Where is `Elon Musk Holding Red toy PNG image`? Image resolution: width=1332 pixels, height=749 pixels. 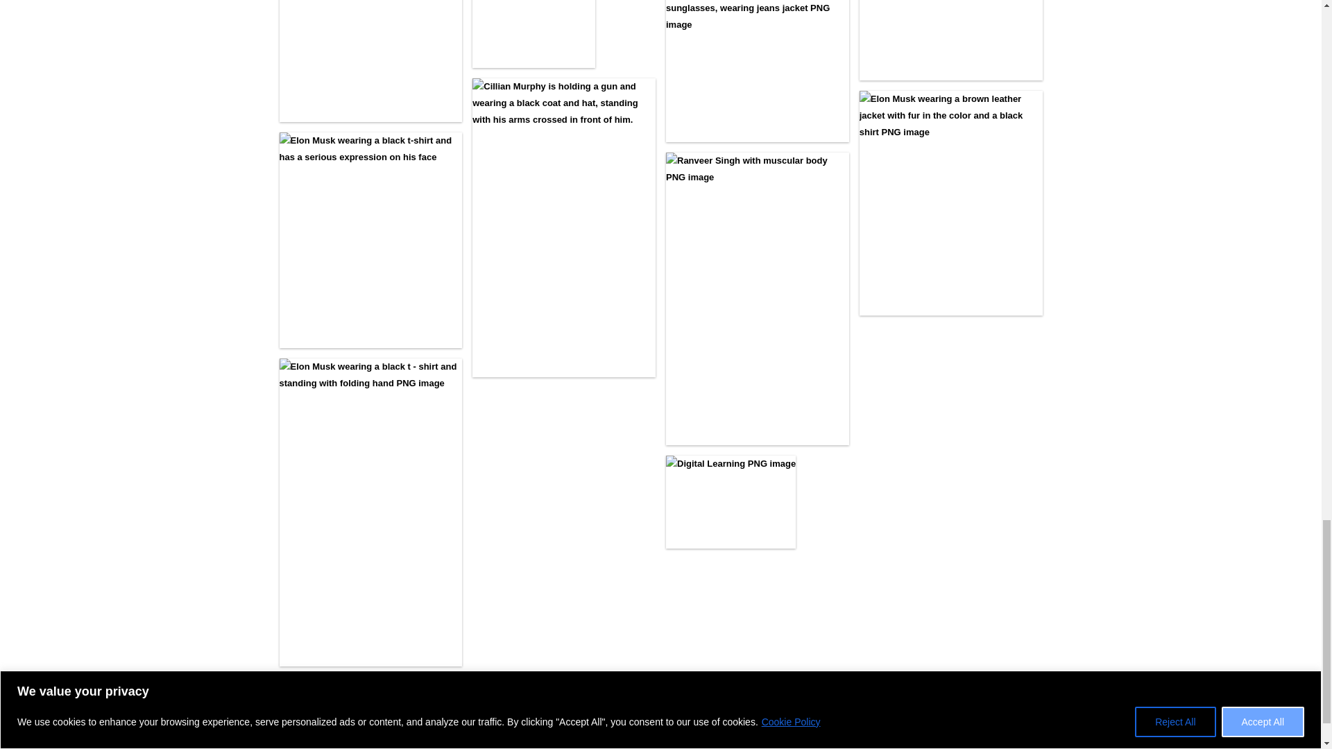 Elon Musk Holding Red toy PNG image is located at coordinates (370, 61).